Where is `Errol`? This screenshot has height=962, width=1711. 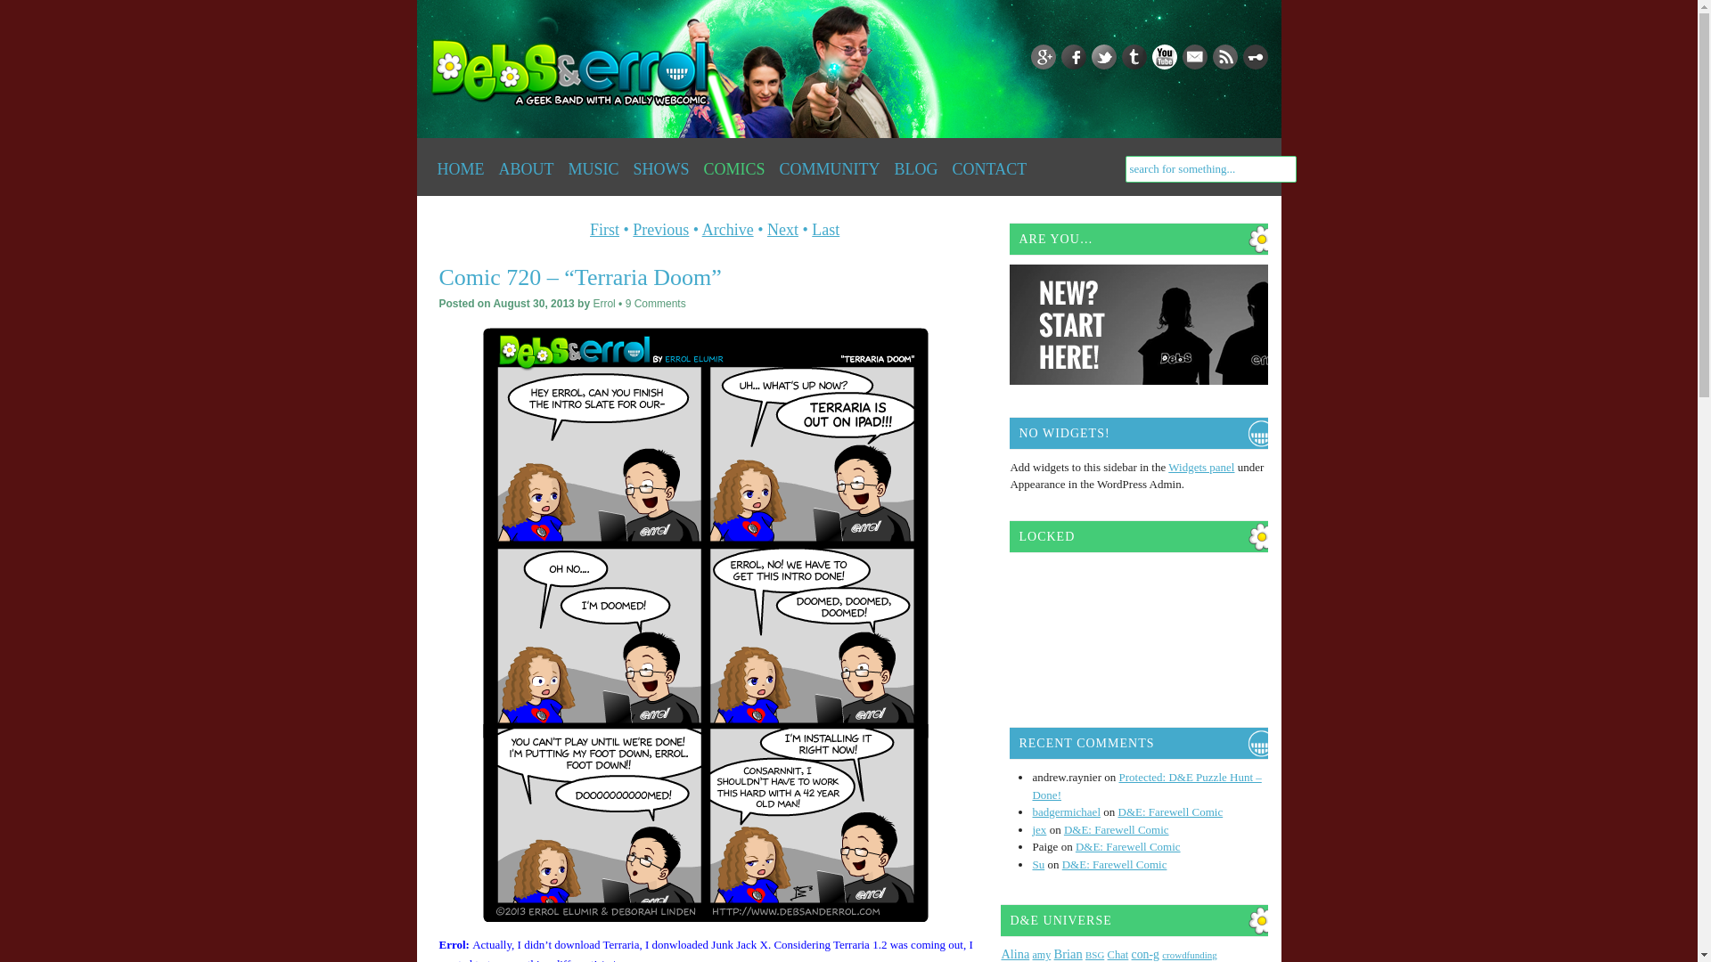 Errol is located at coordinates (602, 303).